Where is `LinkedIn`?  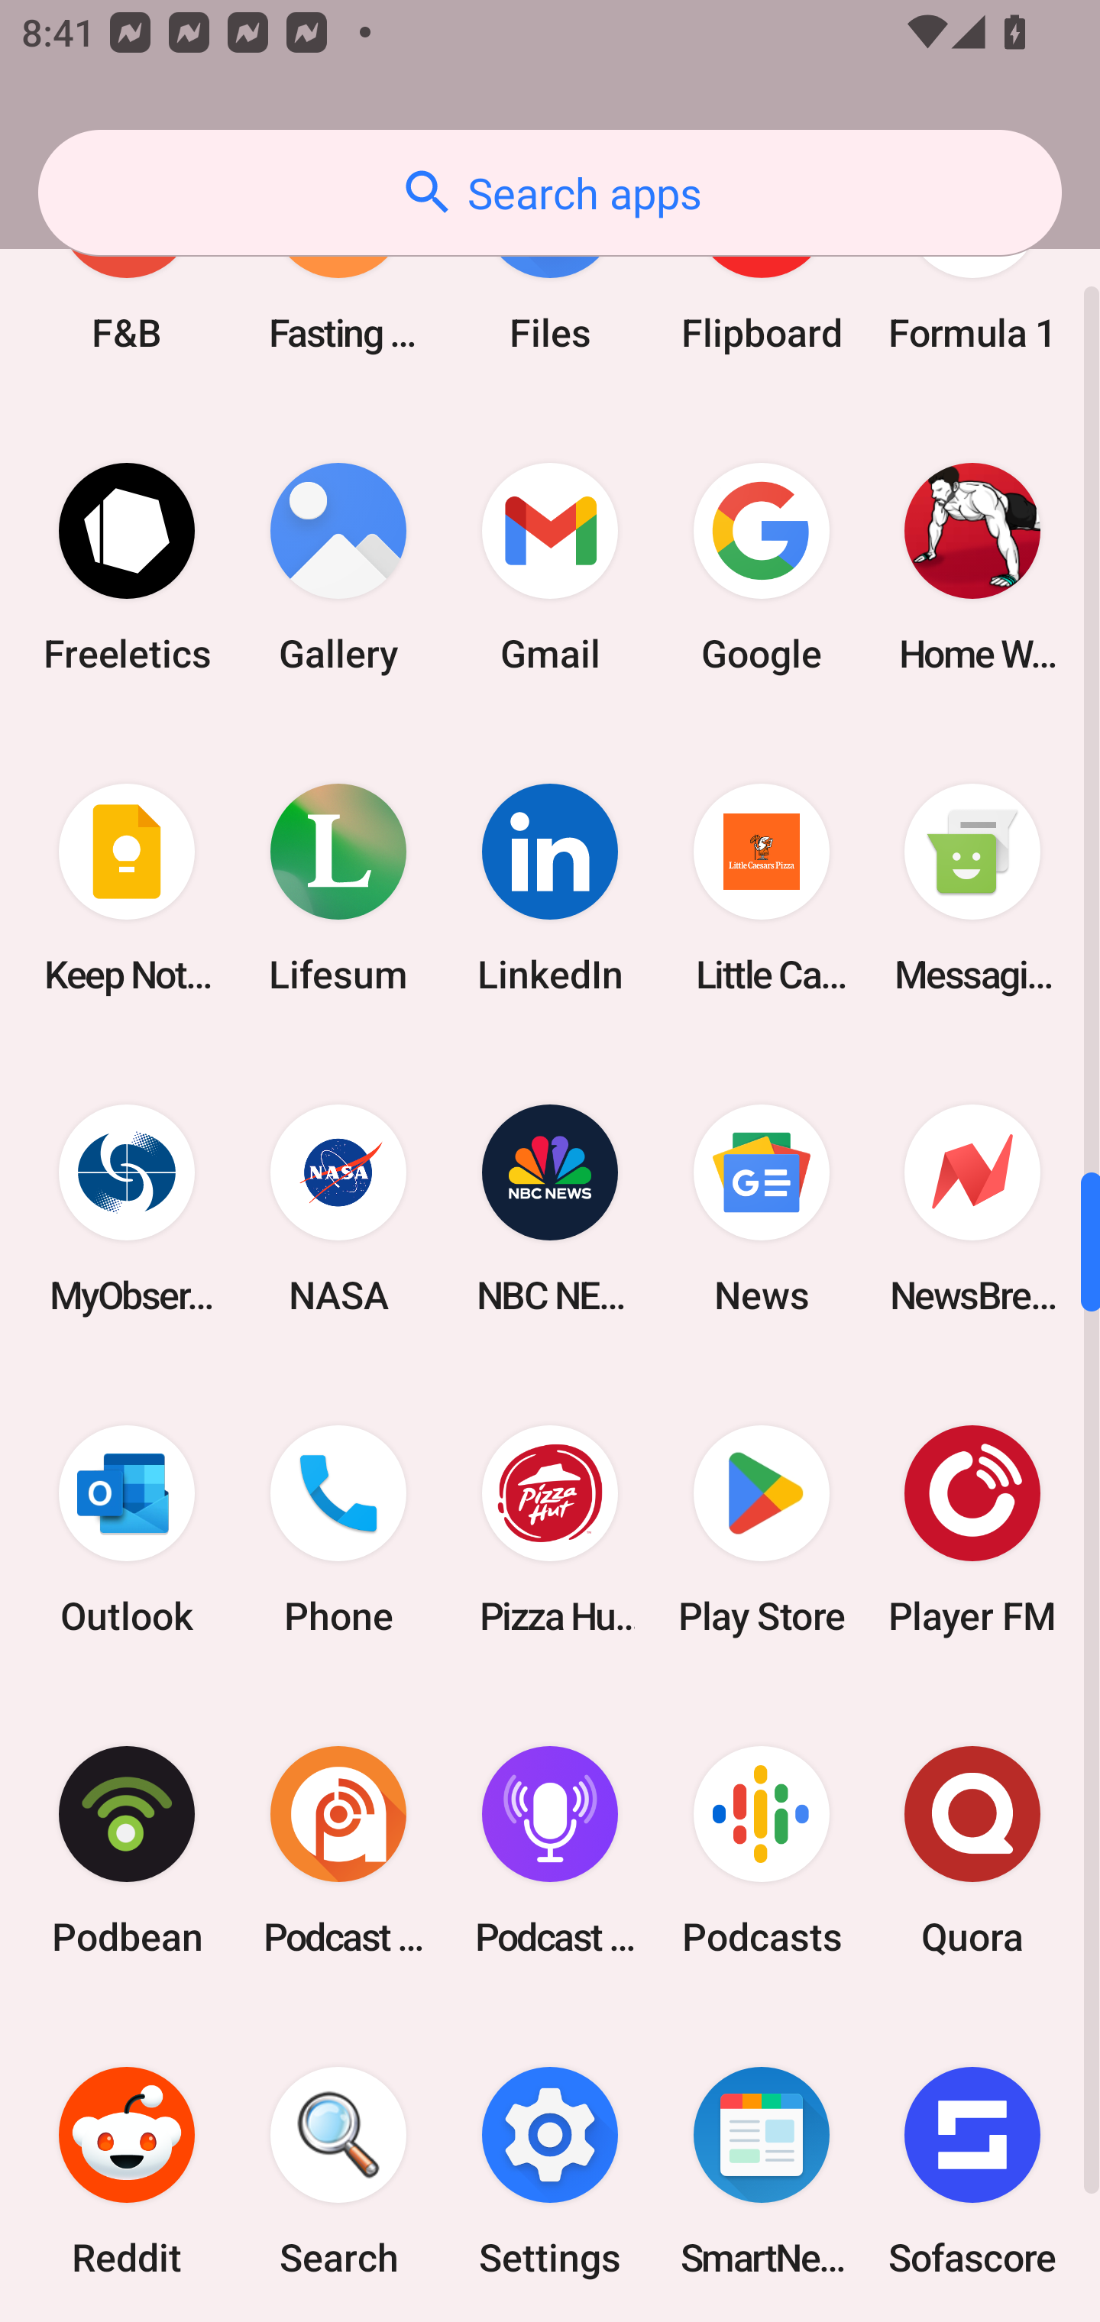
LinkedIn is located at coordinates (550, 888).